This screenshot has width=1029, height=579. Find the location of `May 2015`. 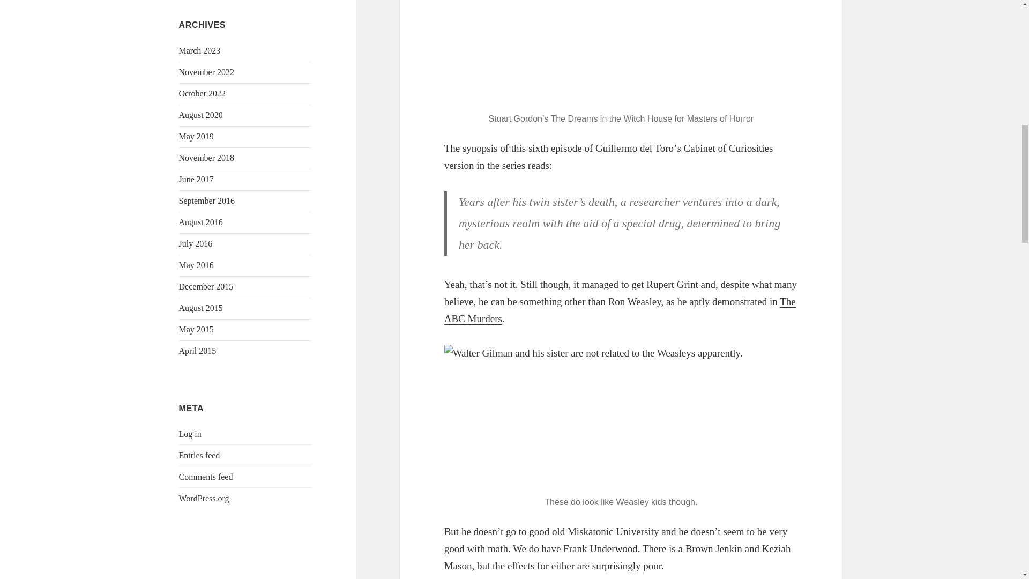

May 2015 is located at coordinates (196, 329).